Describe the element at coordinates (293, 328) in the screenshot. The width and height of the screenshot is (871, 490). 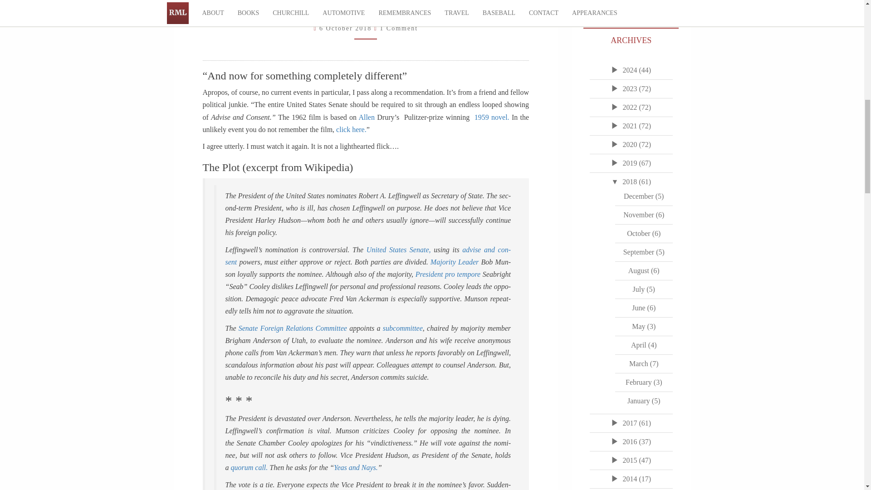
I see `Senate Foreign Relations Committee` at that location.